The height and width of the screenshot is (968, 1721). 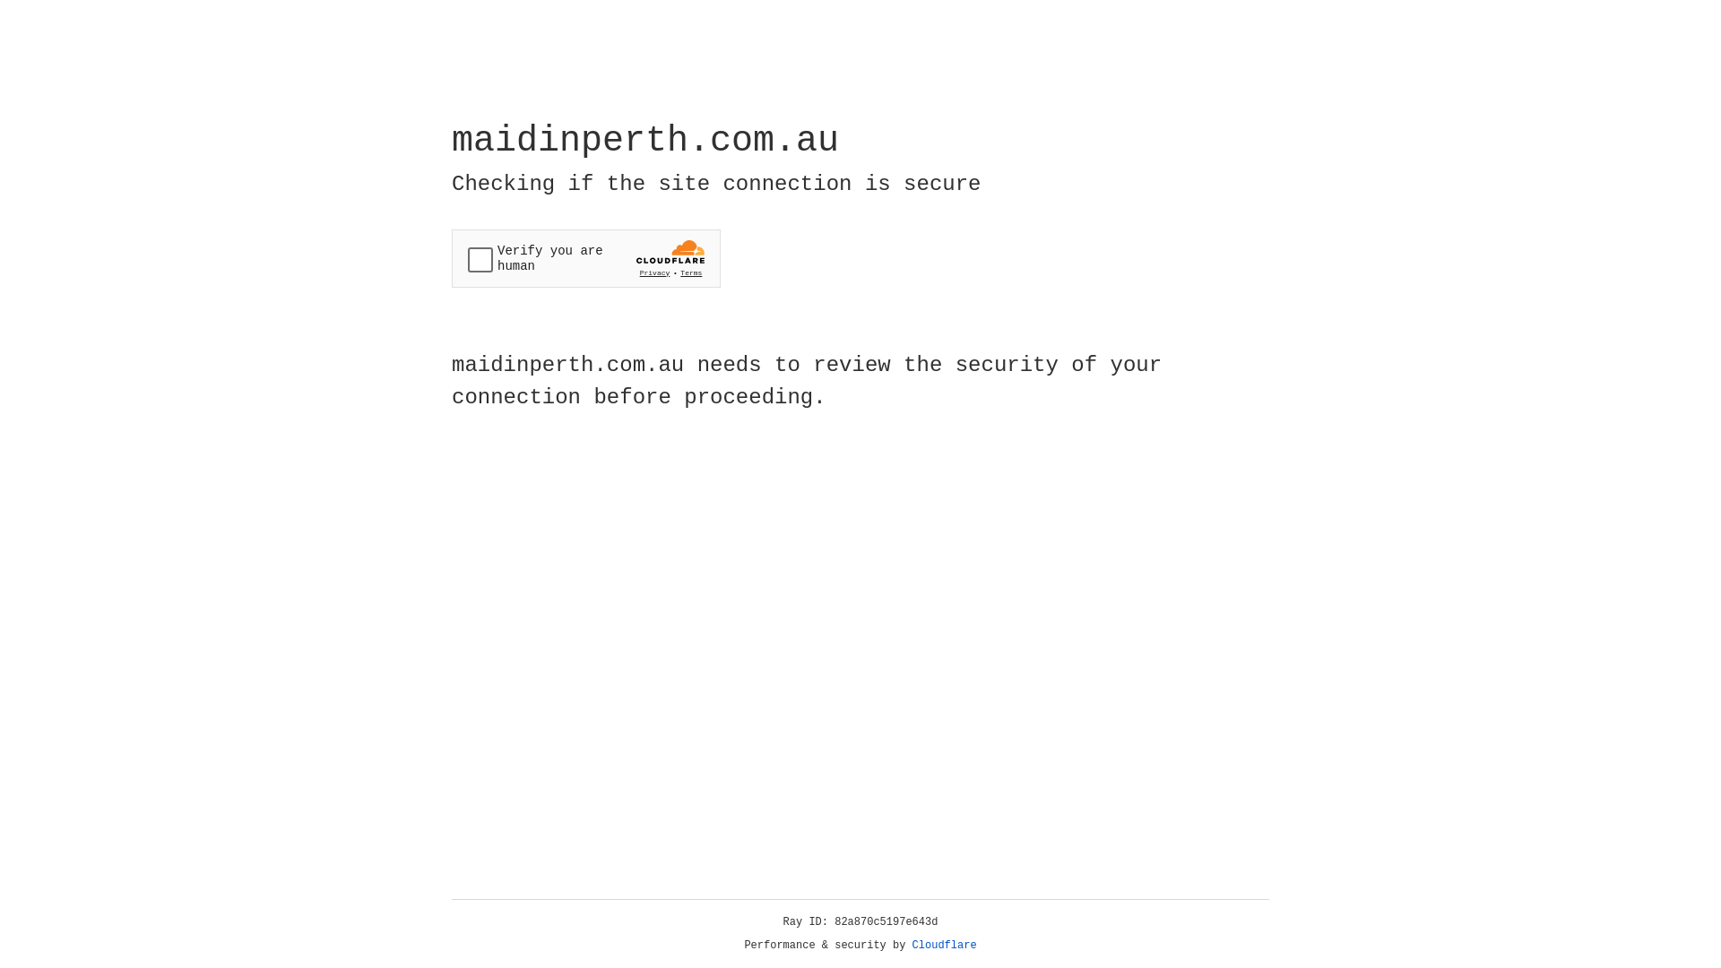 I want to click on Widget containing a Cloudflare security challenge, so click(x=586, y=258).